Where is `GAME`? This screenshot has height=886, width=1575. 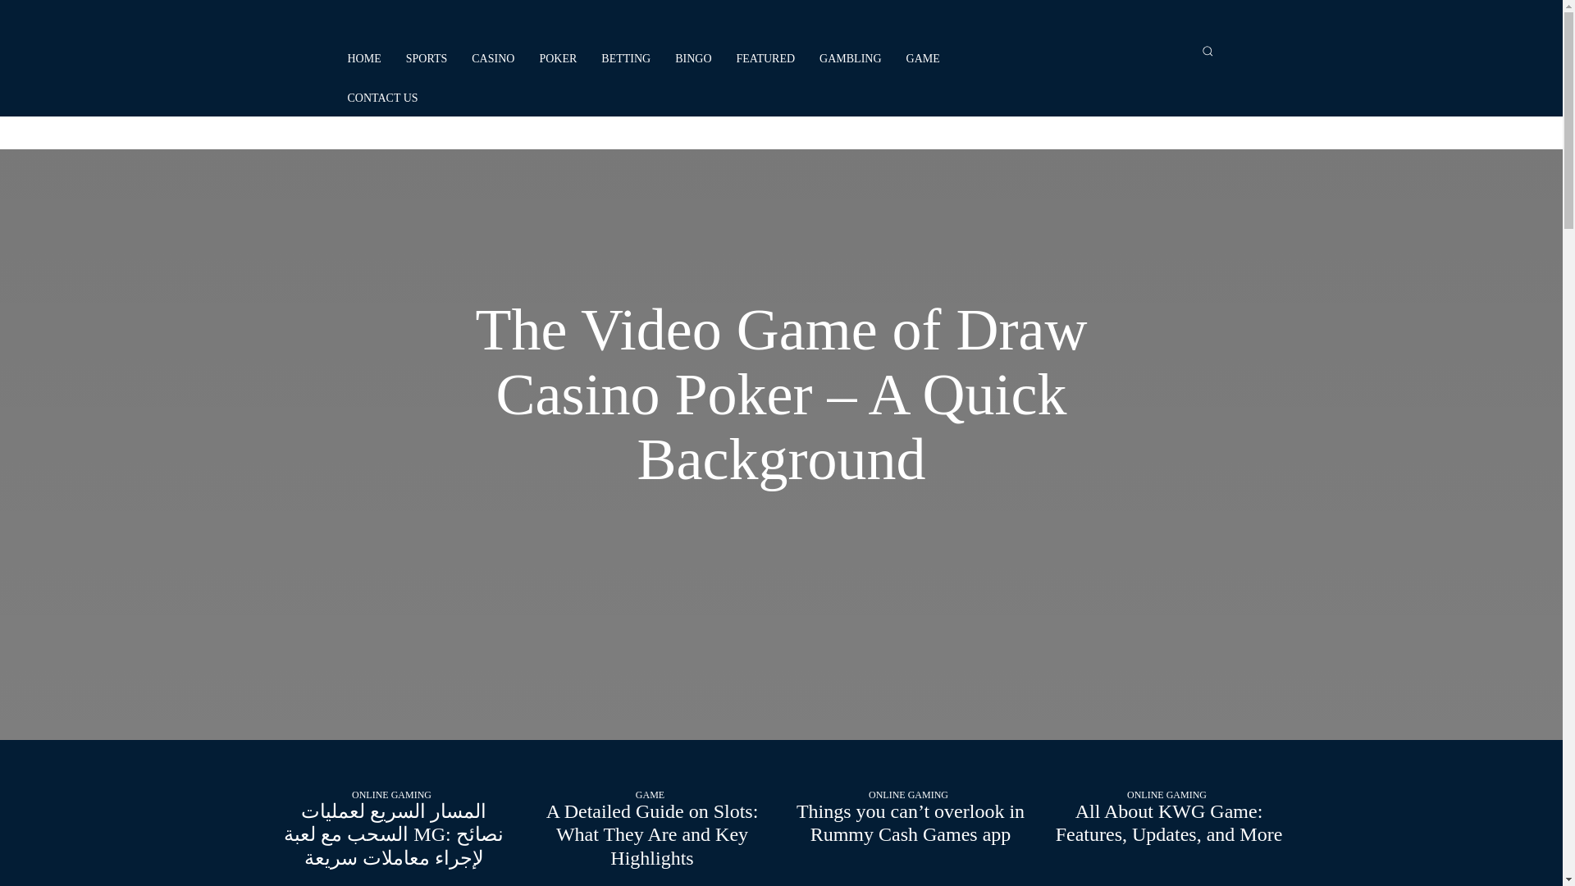
GAME is located at coordinates (923, 59).